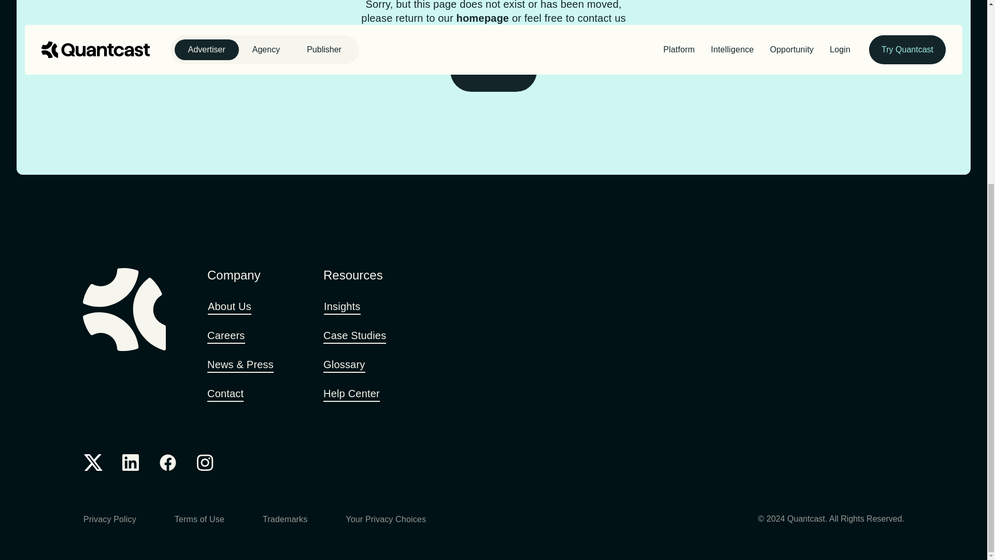 The image size is (995, 560). Describe the element at coordinates (203, 521) in the screenshot. I see `Terms of Use` at that location.